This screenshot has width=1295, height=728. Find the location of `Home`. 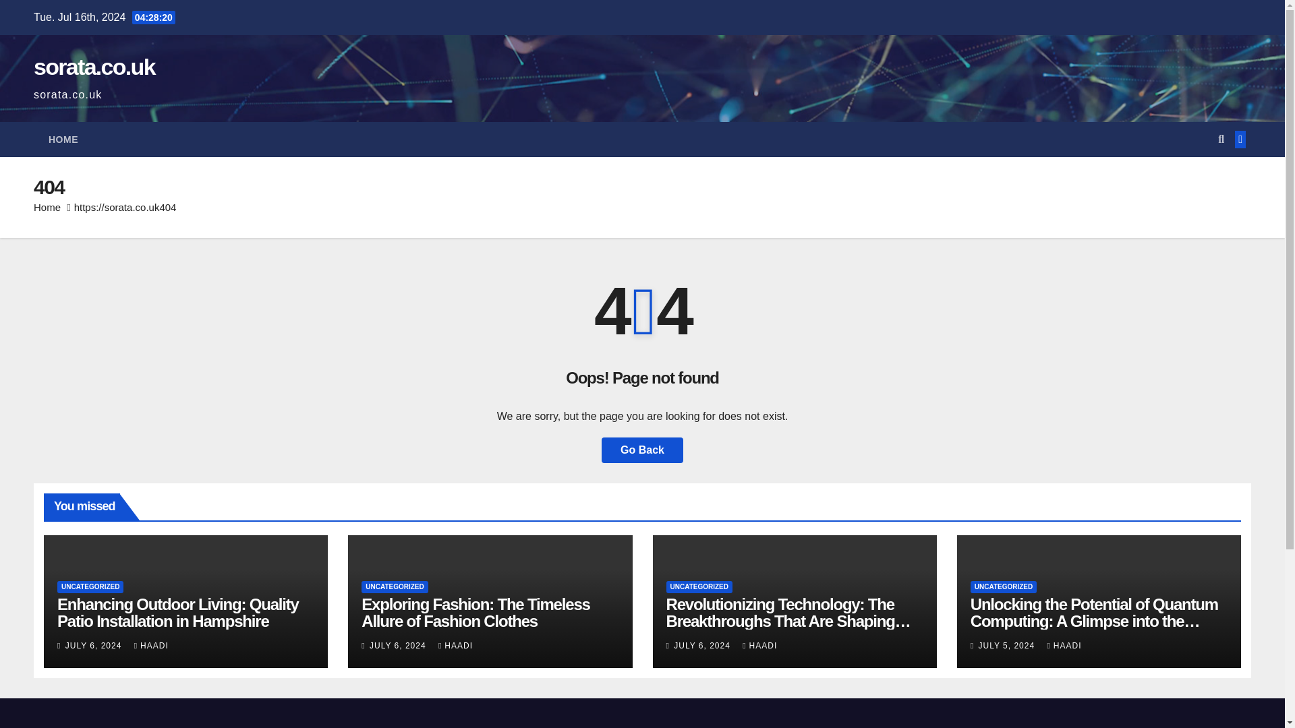

Home is located at coordinates (63, 140).